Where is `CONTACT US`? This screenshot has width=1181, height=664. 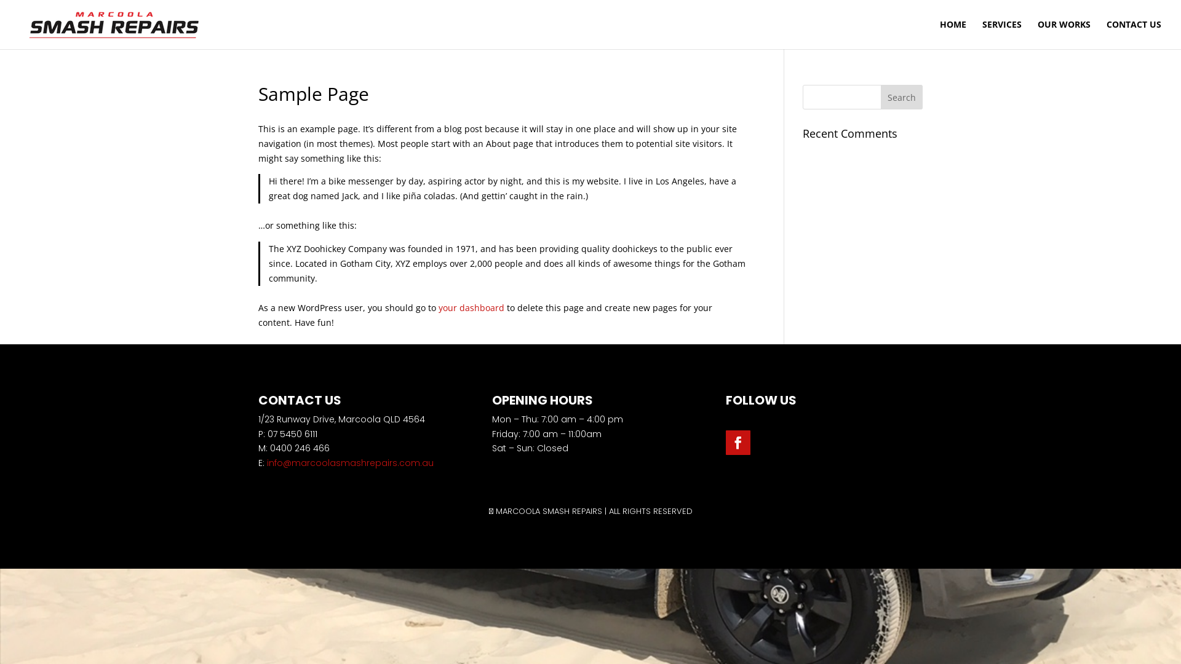
CONTACT US is located at coordinates (1134, 34).